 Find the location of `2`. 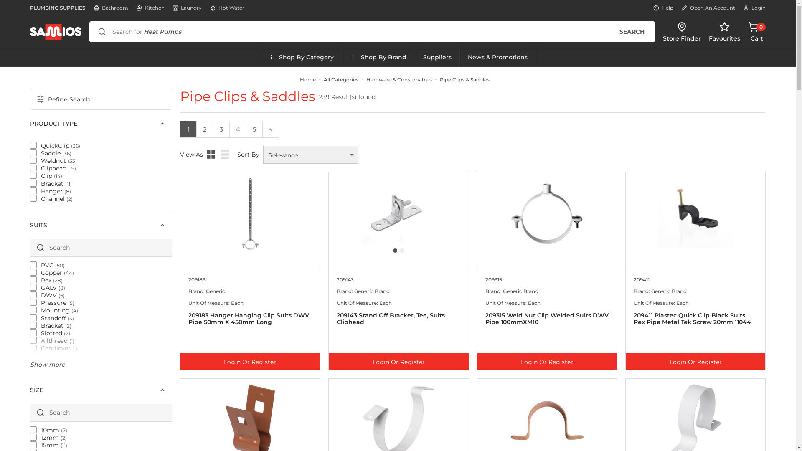

2 is located at coordinates (205, 129).